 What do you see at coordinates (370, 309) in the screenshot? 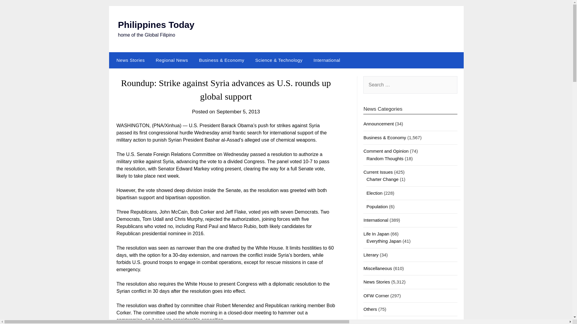
I see `Others` at bounding box center [370, 309].